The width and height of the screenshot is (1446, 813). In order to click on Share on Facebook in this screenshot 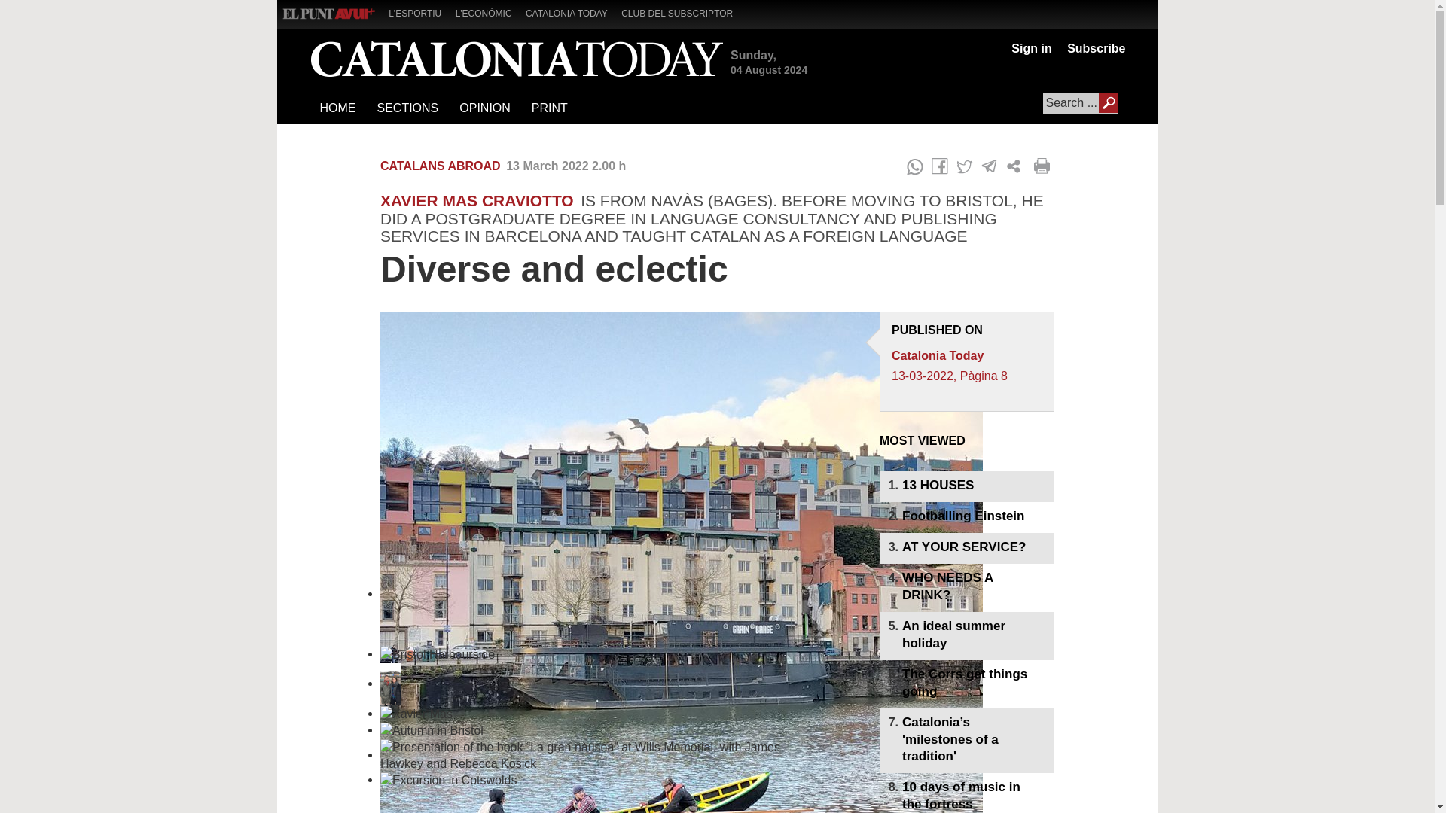, I will do `click(940, 166)`.